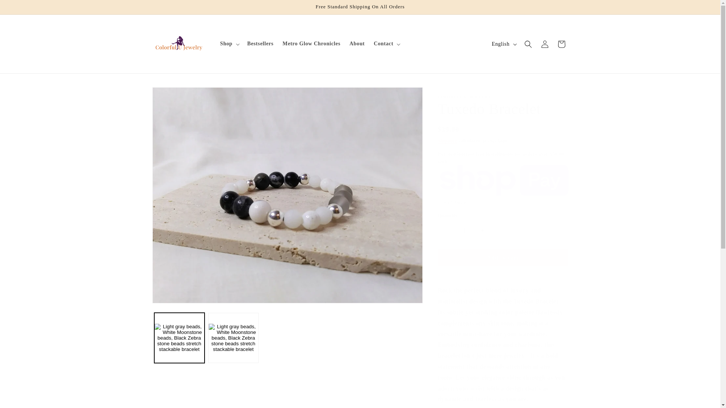 The width and height of the screenshot is (726, 408). Describe the element at coordinates (357, 44) in the screenshot. I see `About` at that location.